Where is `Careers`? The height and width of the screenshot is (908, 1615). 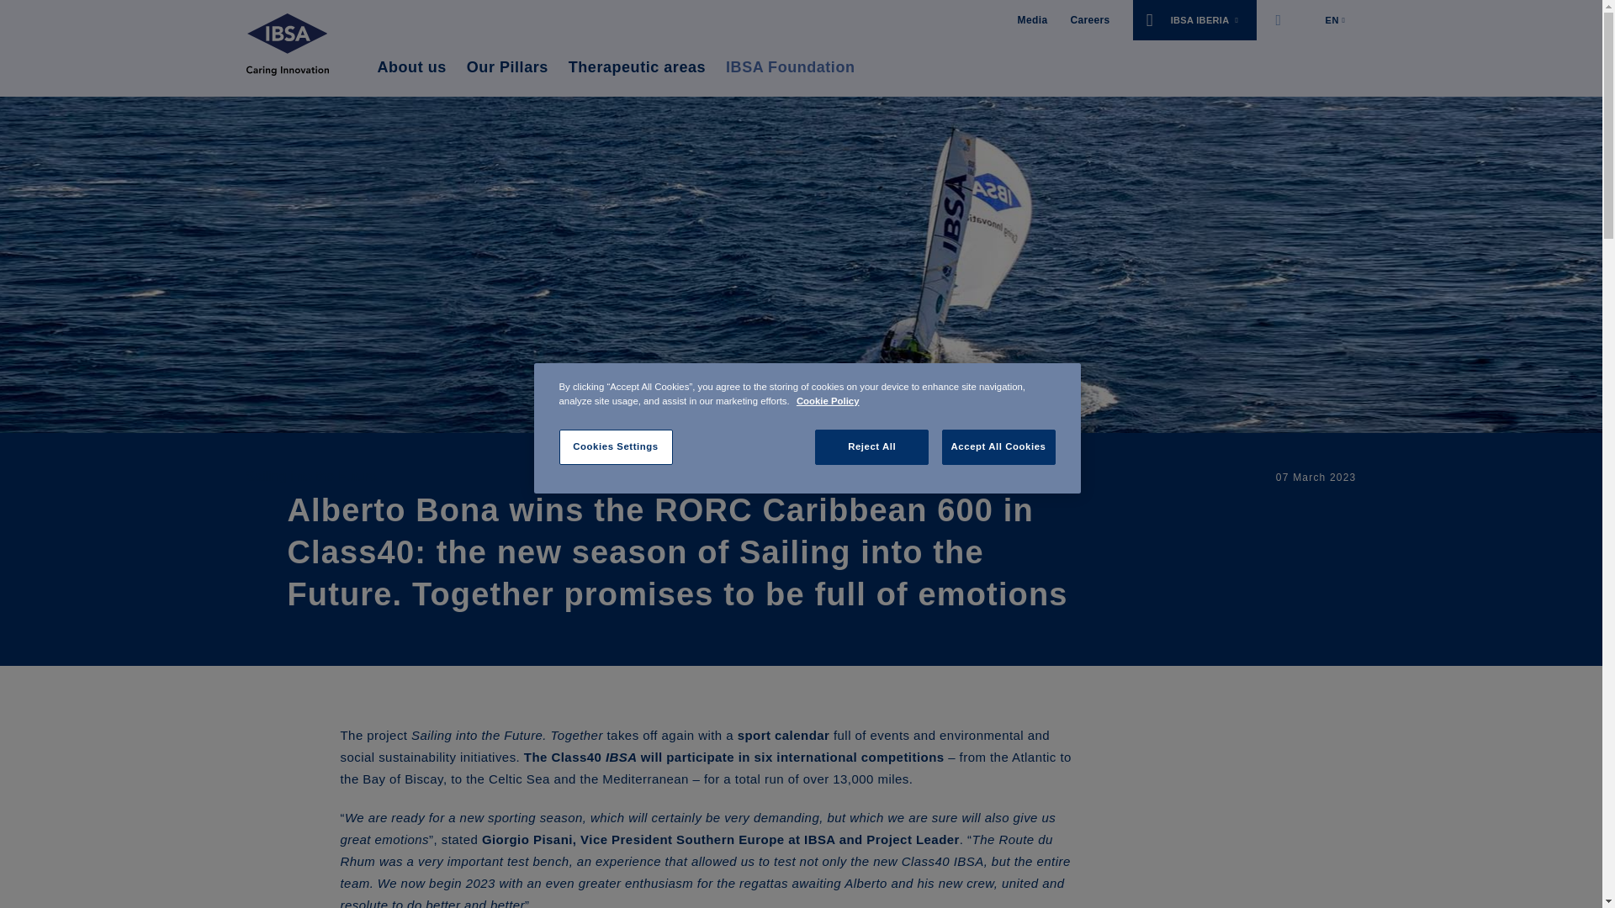 Careers is located at coordinates (1089, 20).